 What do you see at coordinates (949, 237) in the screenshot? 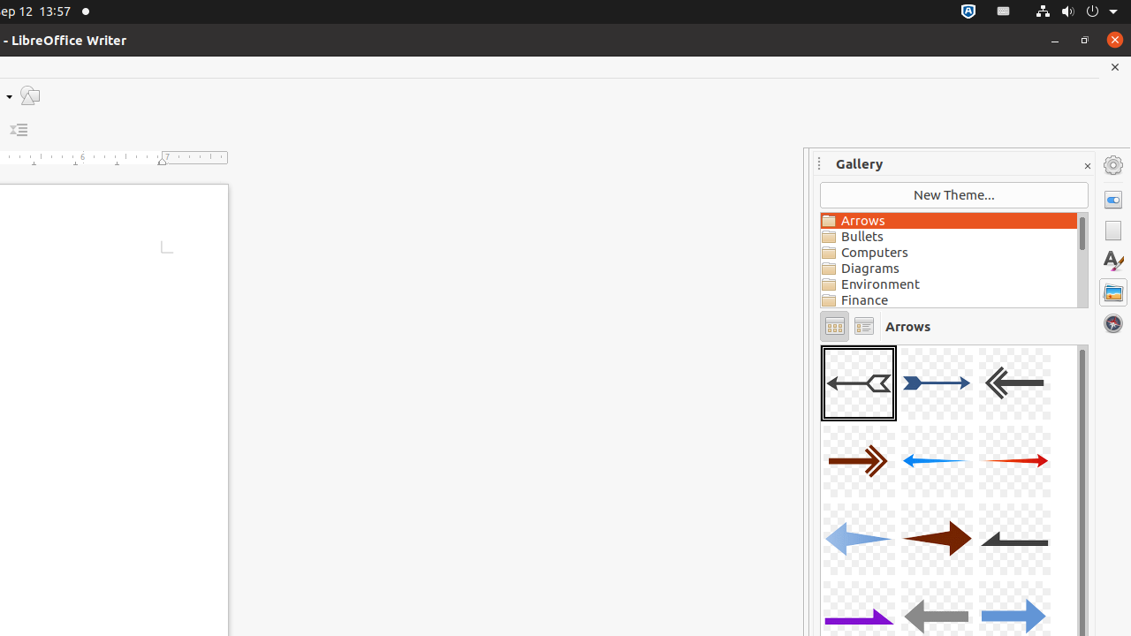
I see `Bullets` at bounding box center [949, 237].